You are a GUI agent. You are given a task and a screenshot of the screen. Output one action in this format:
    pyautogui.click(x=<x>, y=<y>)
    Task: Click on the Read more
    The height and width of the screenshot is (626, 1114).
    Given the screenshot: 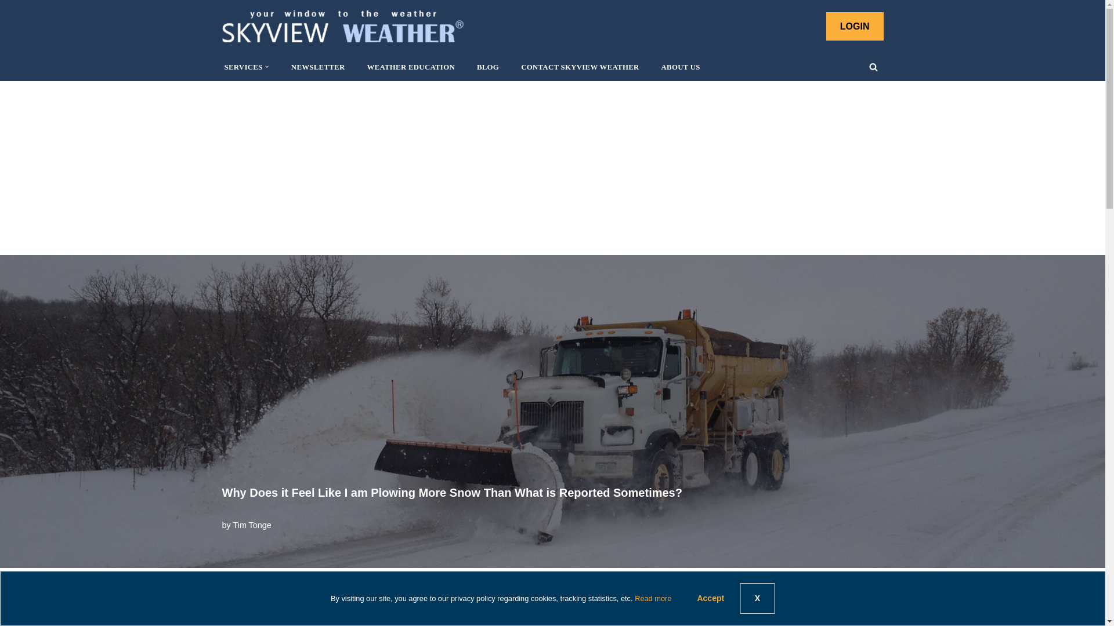 What is the action you would take?
    pyautogui.click(x=653, y=598)
    